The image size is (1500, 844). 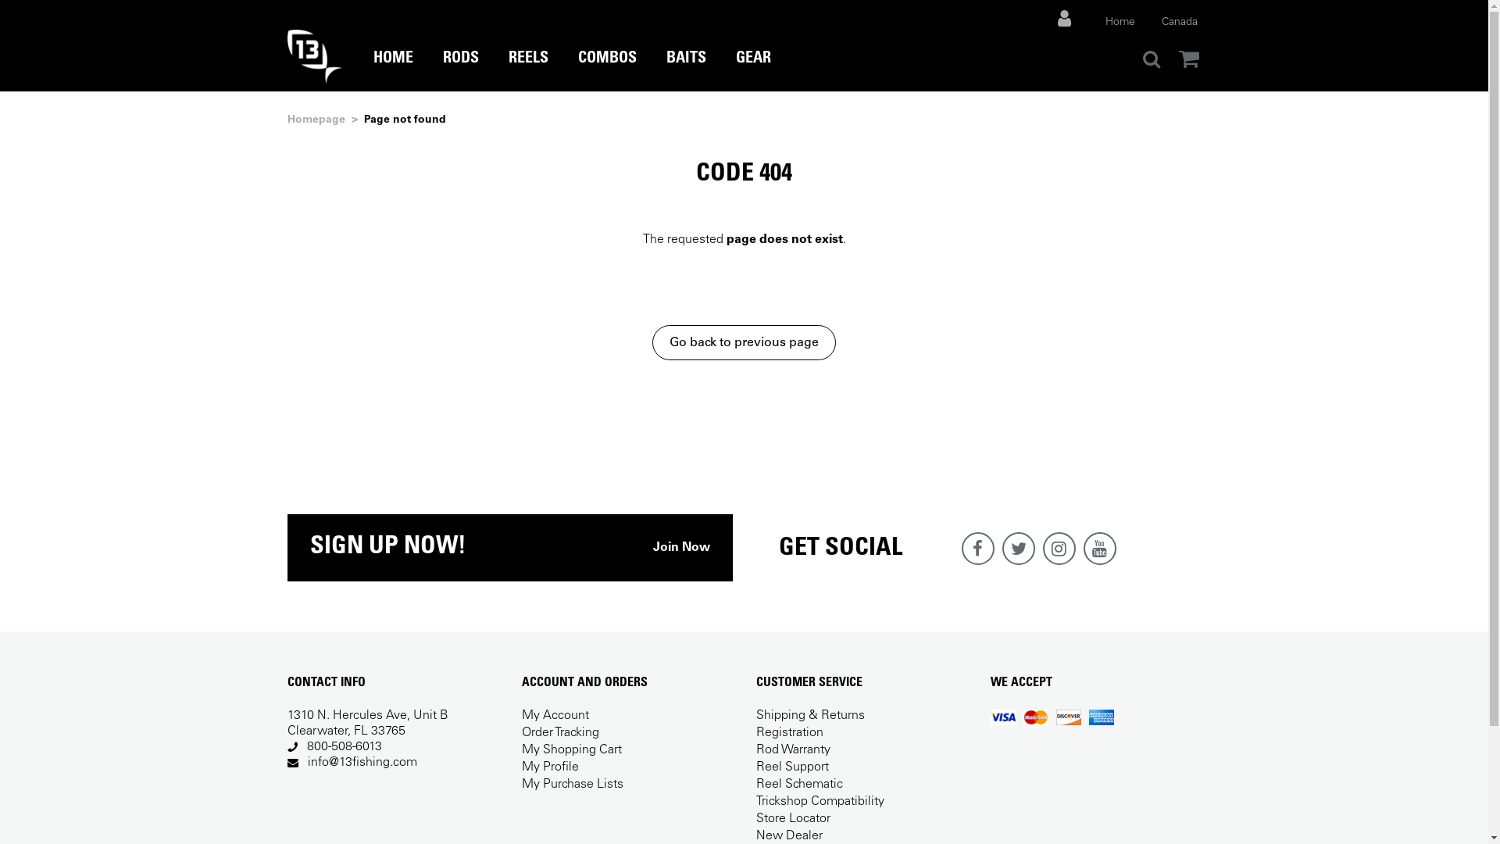 What do you see at coordinates (792, 767) in the screenshot?
I see `Reel Support` at bounding box center [792, 767].